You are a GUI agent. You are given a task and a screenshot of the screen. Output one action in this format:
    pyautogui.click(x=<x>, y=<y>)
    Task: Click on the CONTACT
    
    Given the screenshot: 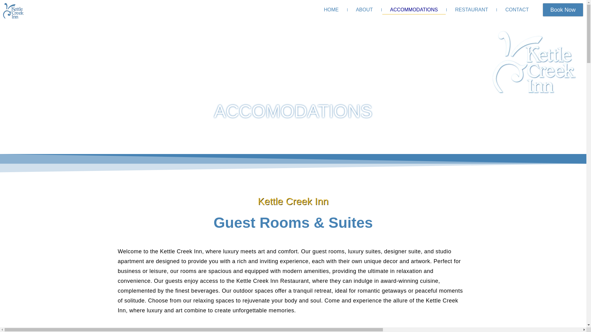 What is the action you would take?
    pyautogui.click(x=517, y=10)
    